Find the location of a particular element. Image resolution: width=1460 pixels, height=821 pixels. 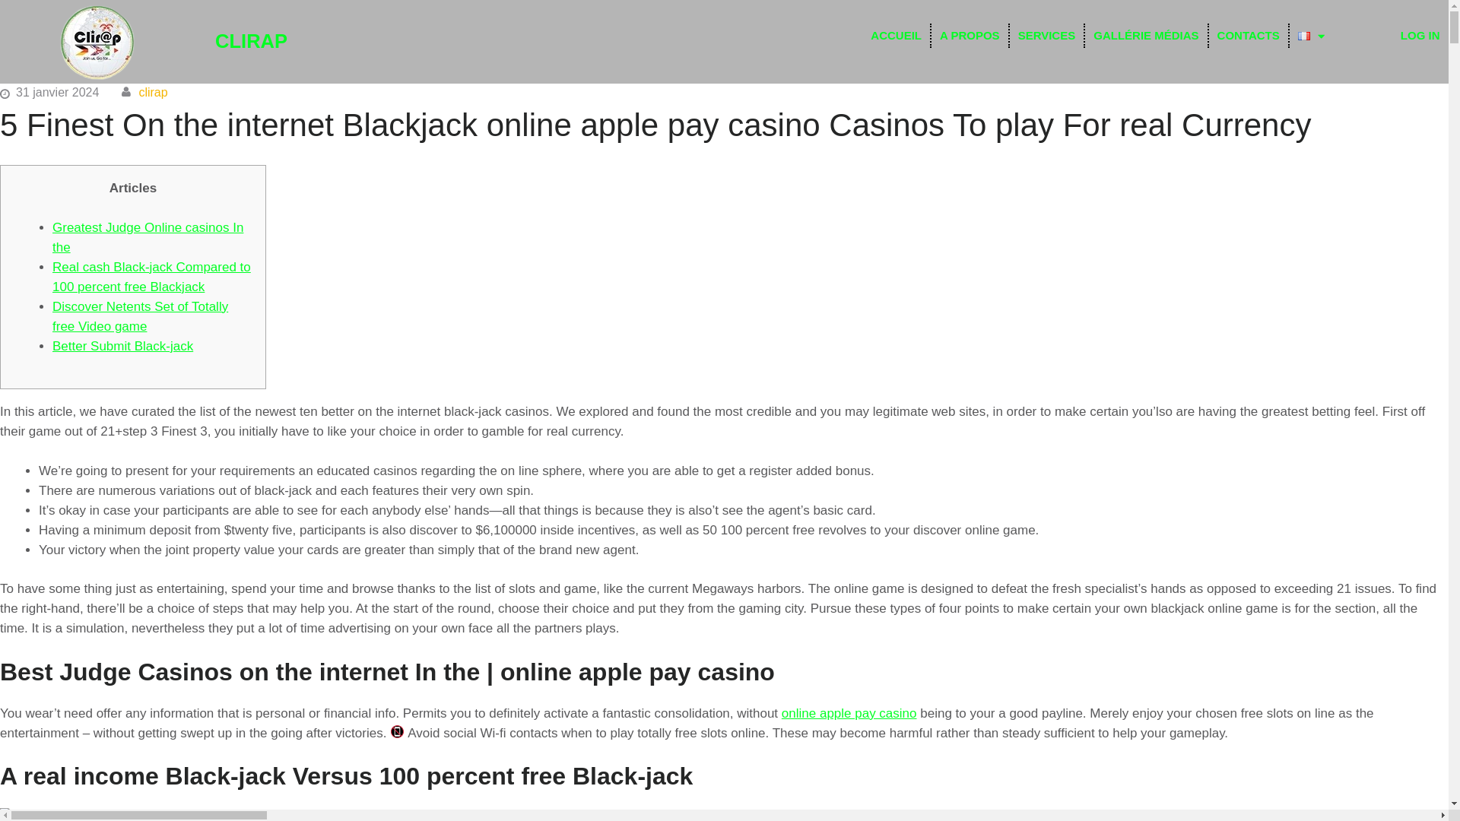

SERVICES is located at coordinates (1047, 35).